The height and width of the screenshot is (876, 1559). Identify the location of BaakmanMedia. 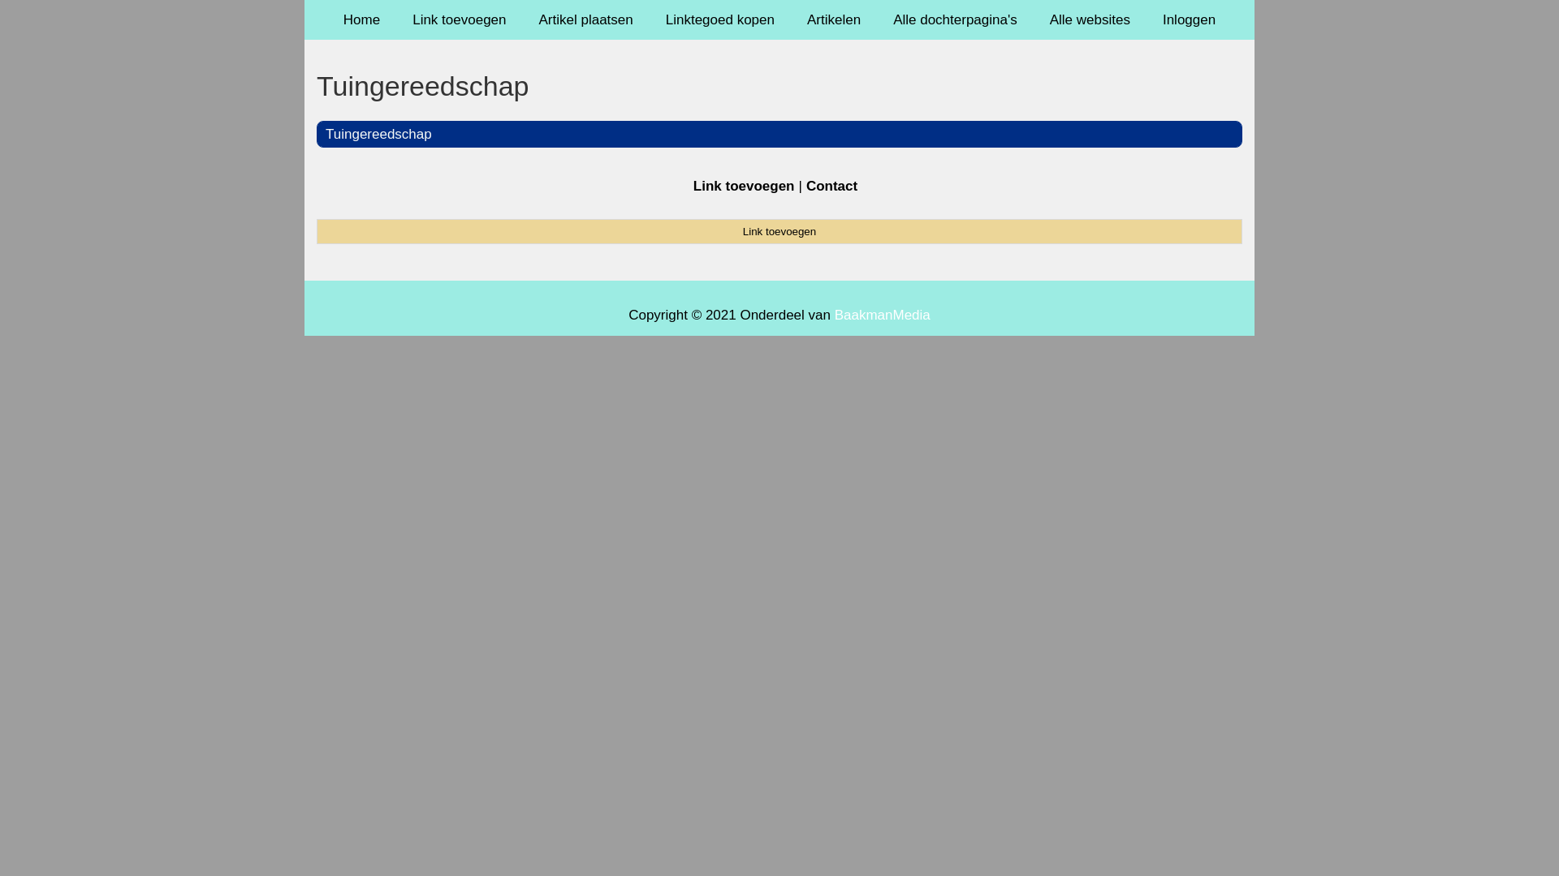
(883, 315).